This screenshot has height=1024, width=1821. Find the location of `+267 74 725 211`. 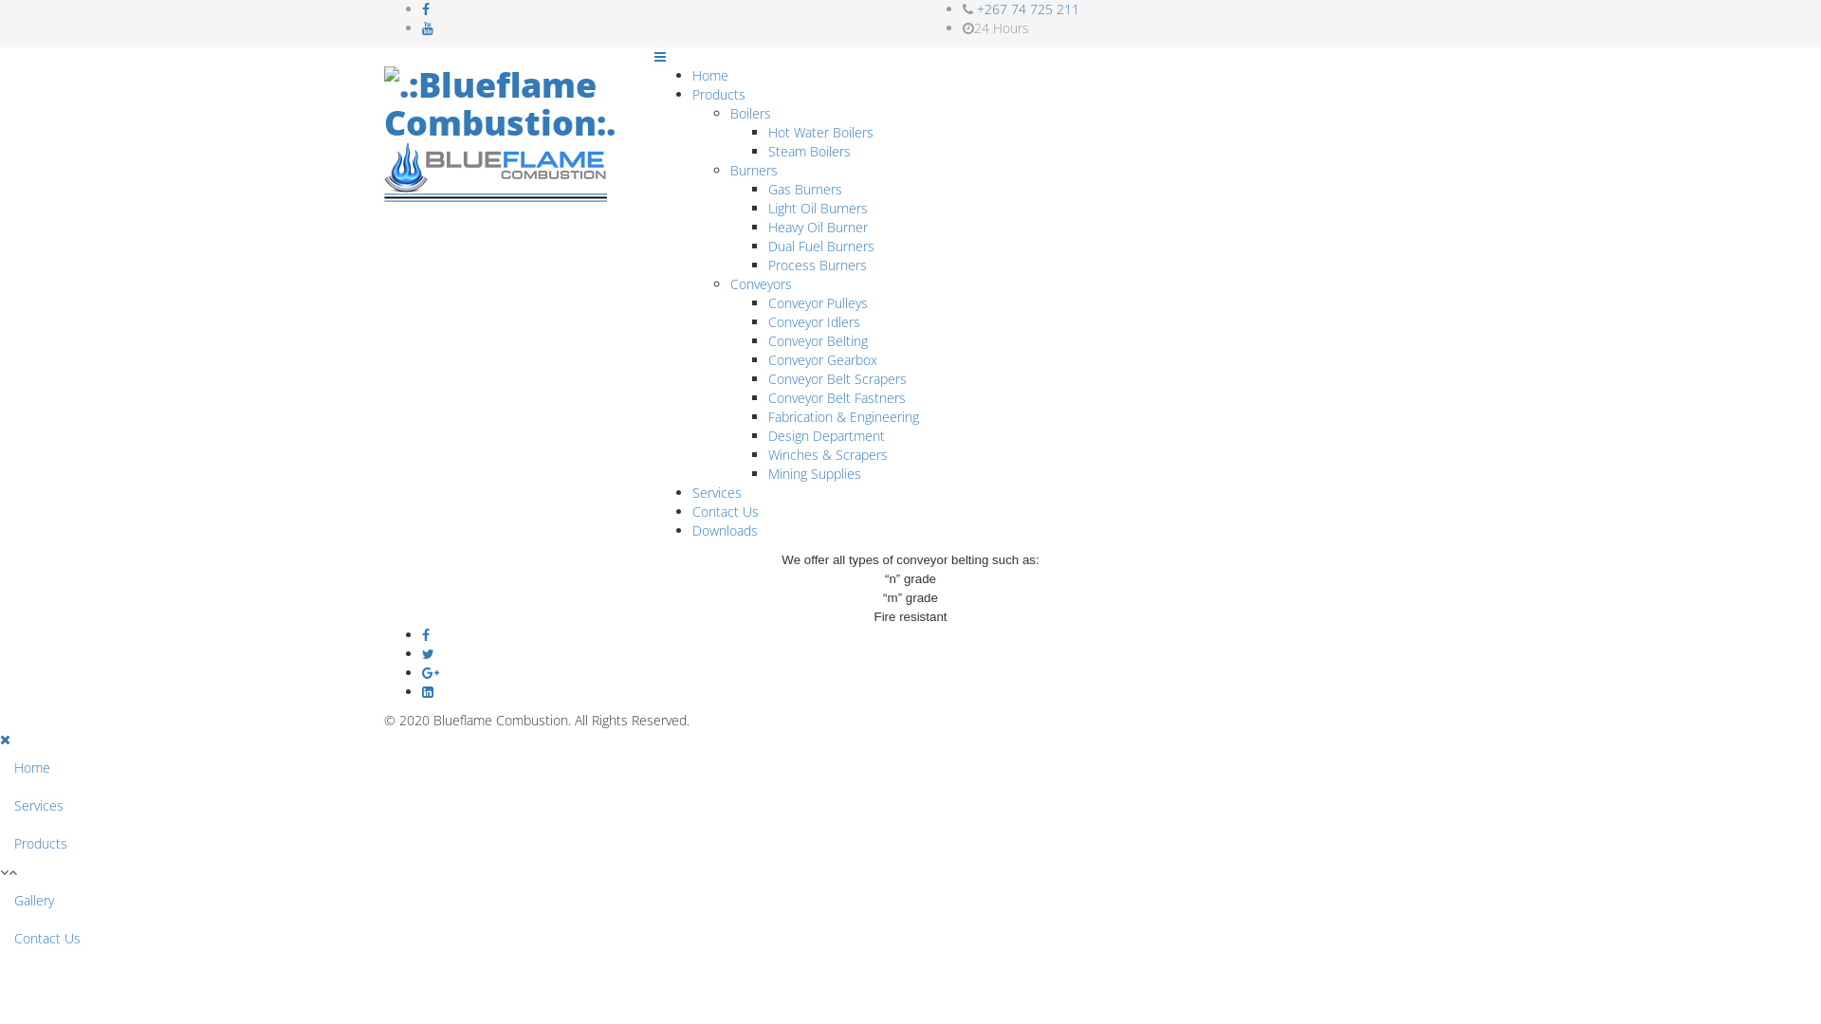

+267 74 725 211 is located at coordinates (1028, 9).